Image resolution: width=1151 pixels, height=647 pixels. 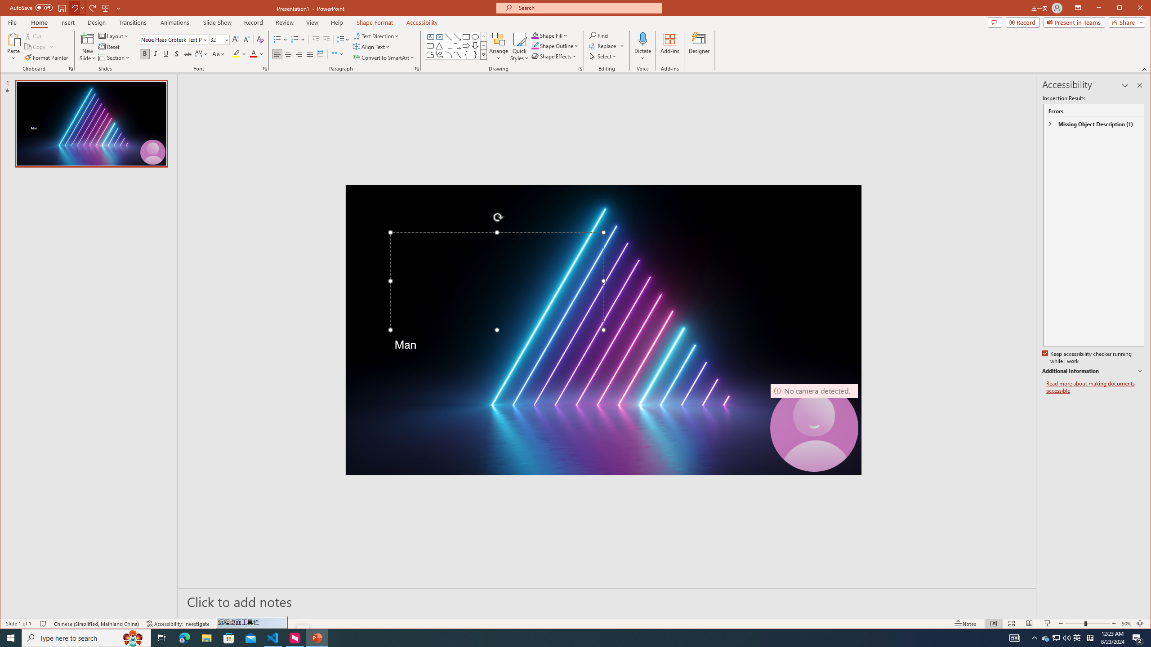 What do you see at coordinates (256, 54) in the screenshot?
I see `Font Color` at bounding box center [256, 54].